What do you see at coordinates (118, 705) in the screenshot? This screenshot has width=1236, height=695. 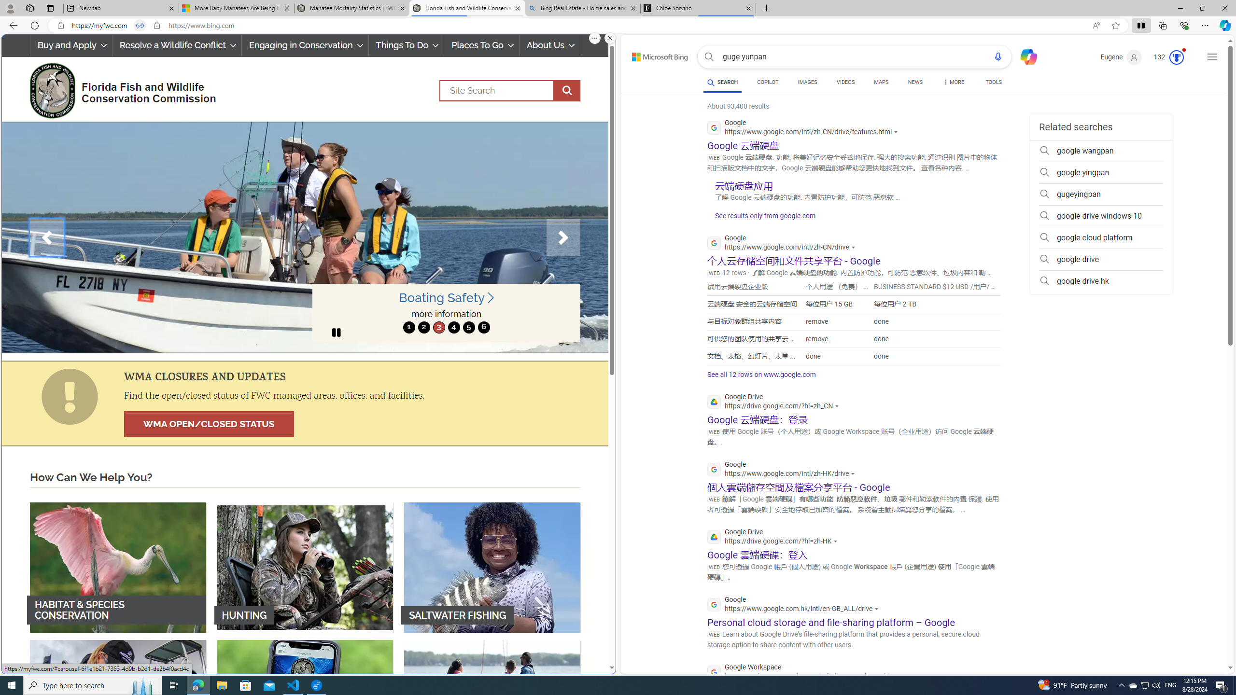 I see `FRESHWATER FISHING` at bounding box center [118, 705].